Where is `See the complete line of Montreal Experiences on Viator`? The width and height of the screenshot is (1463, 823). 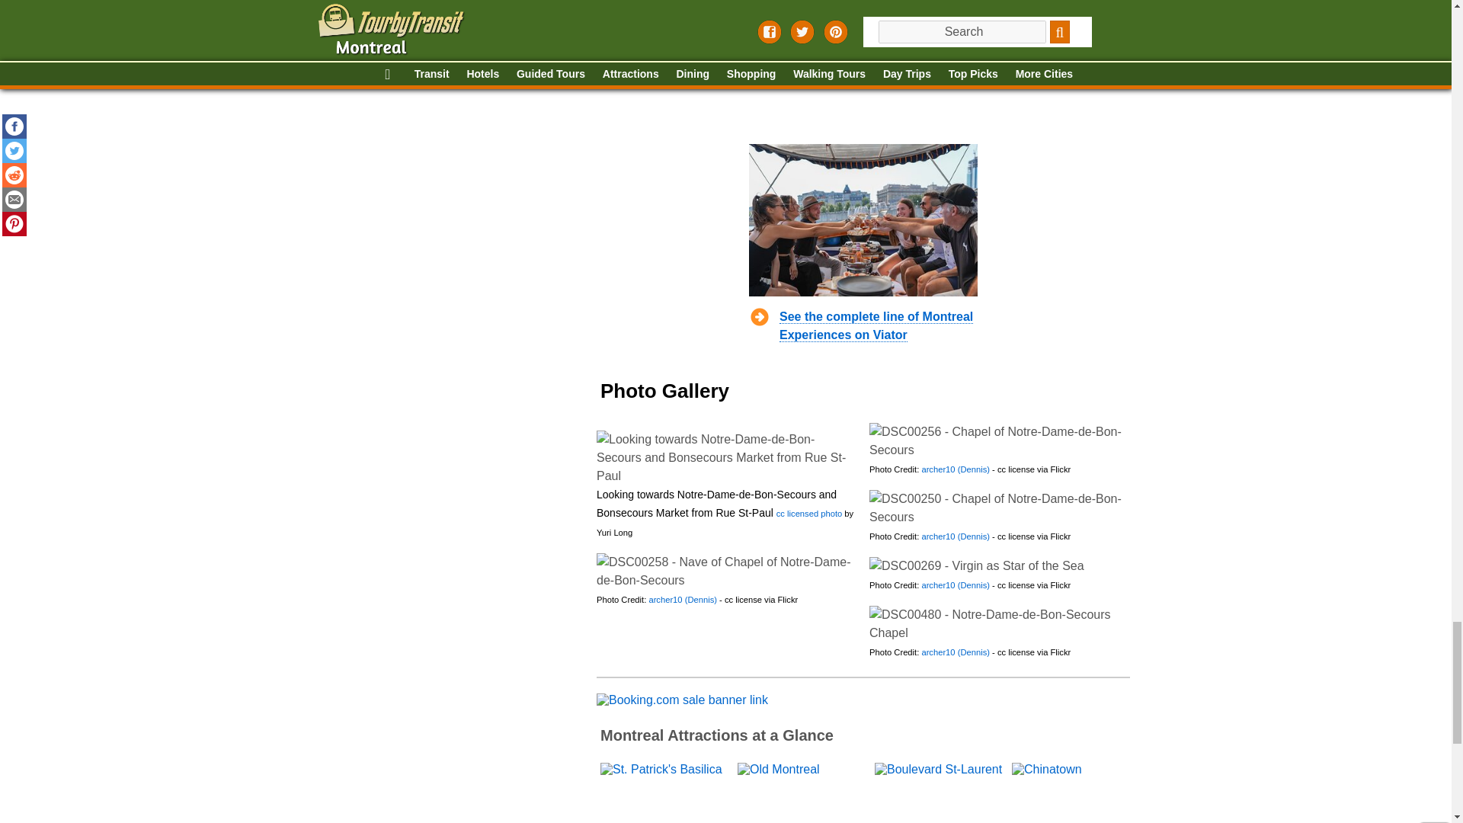 See the complete line of Montreal Experiences on Viator is located at coordinates (875, 326).